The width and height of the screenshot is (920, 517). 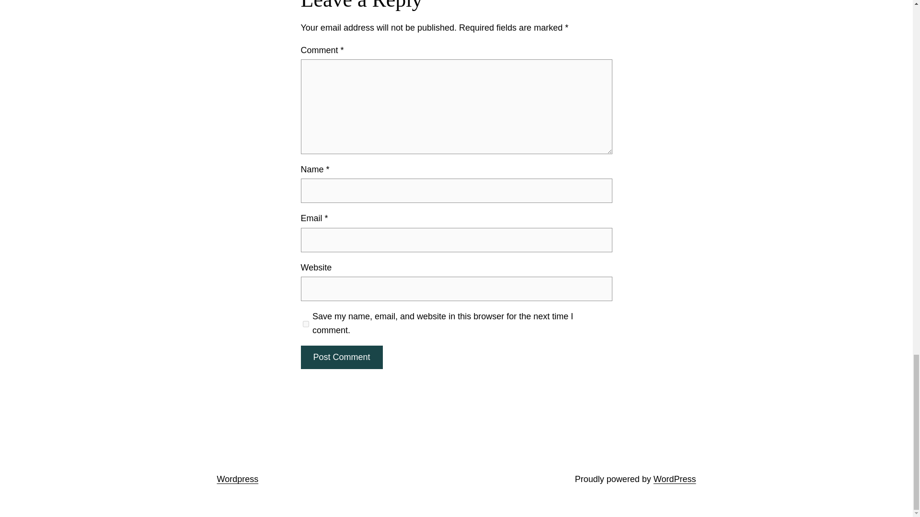 I want to click on Post Comment, so click(x=341, y=357).